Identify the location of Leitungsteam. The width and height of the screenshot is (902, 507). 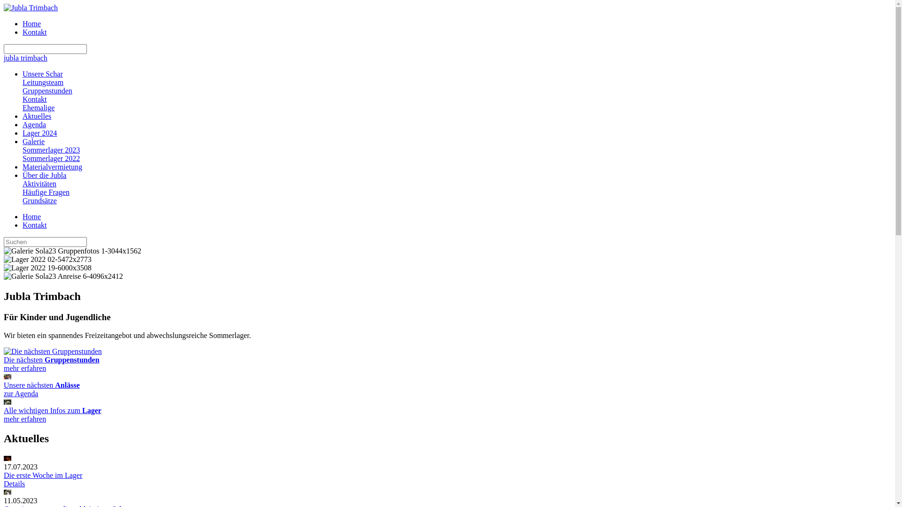
(43, 83).